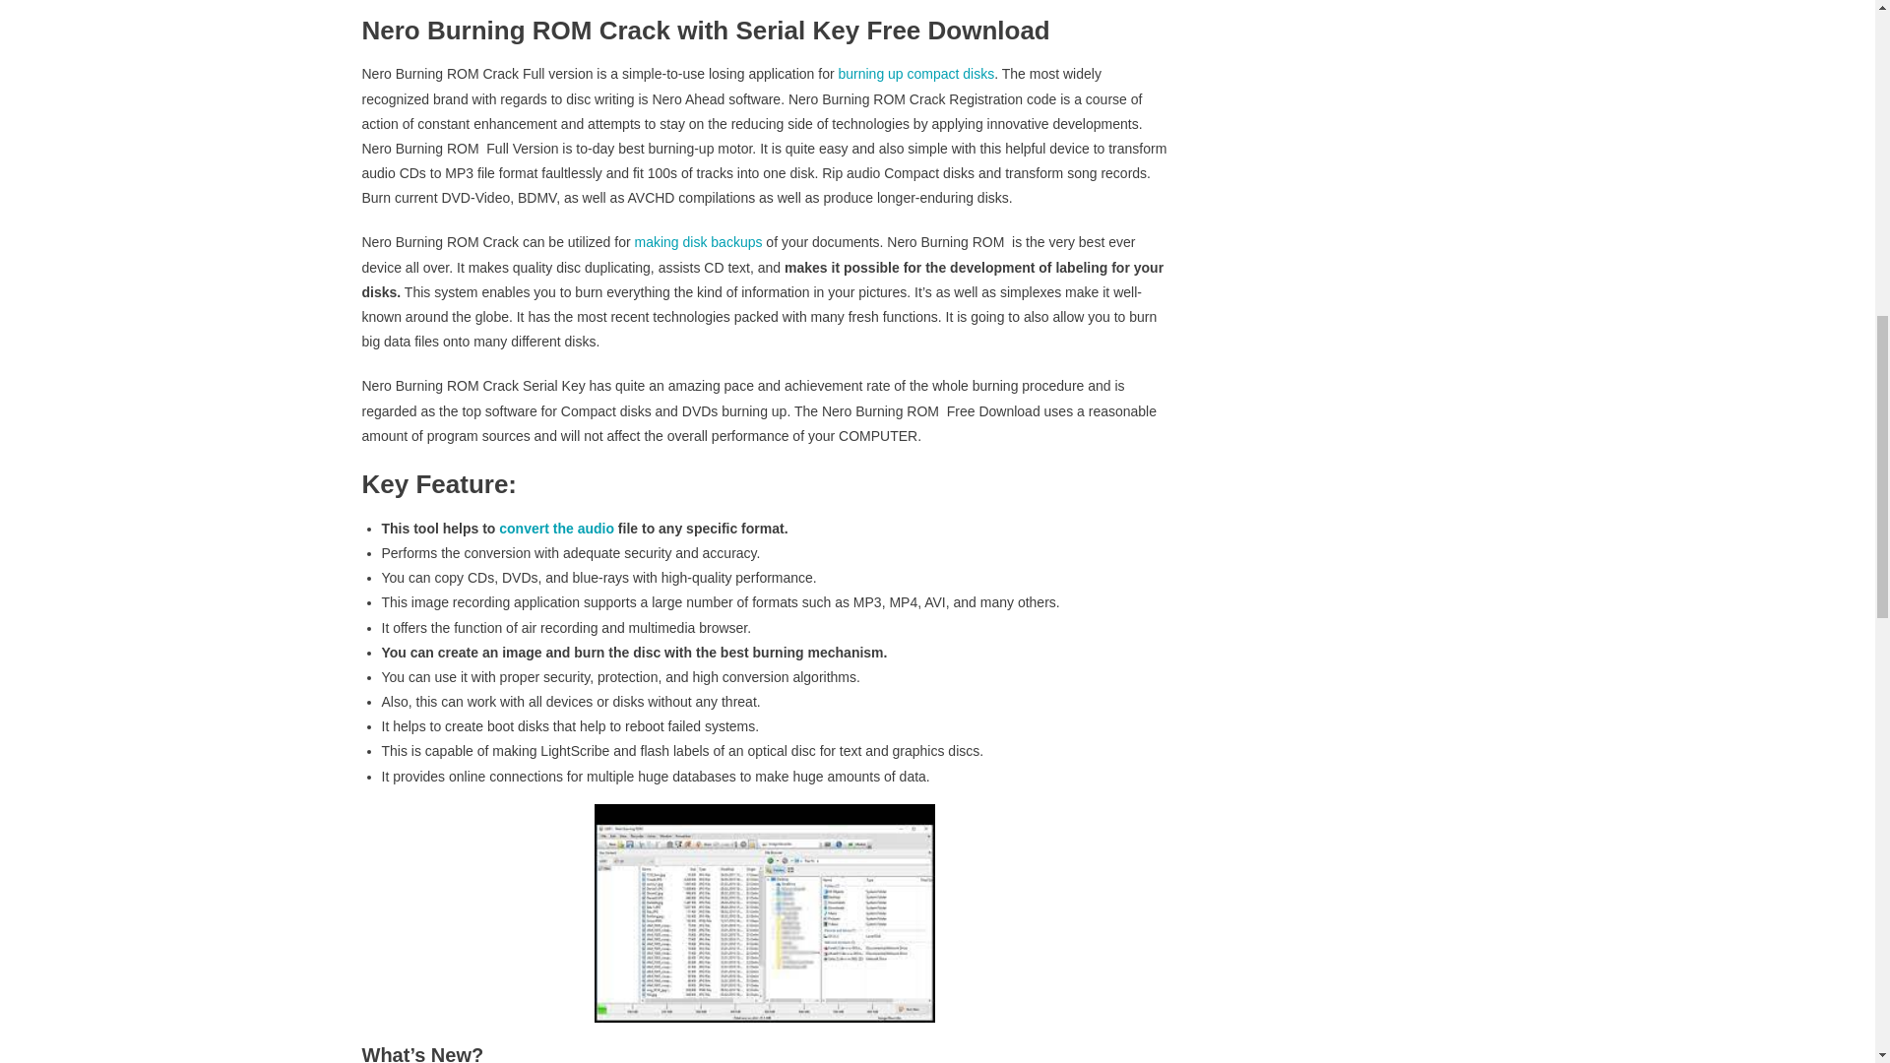  I want to click on burning up compact disks, so click(915, 73).